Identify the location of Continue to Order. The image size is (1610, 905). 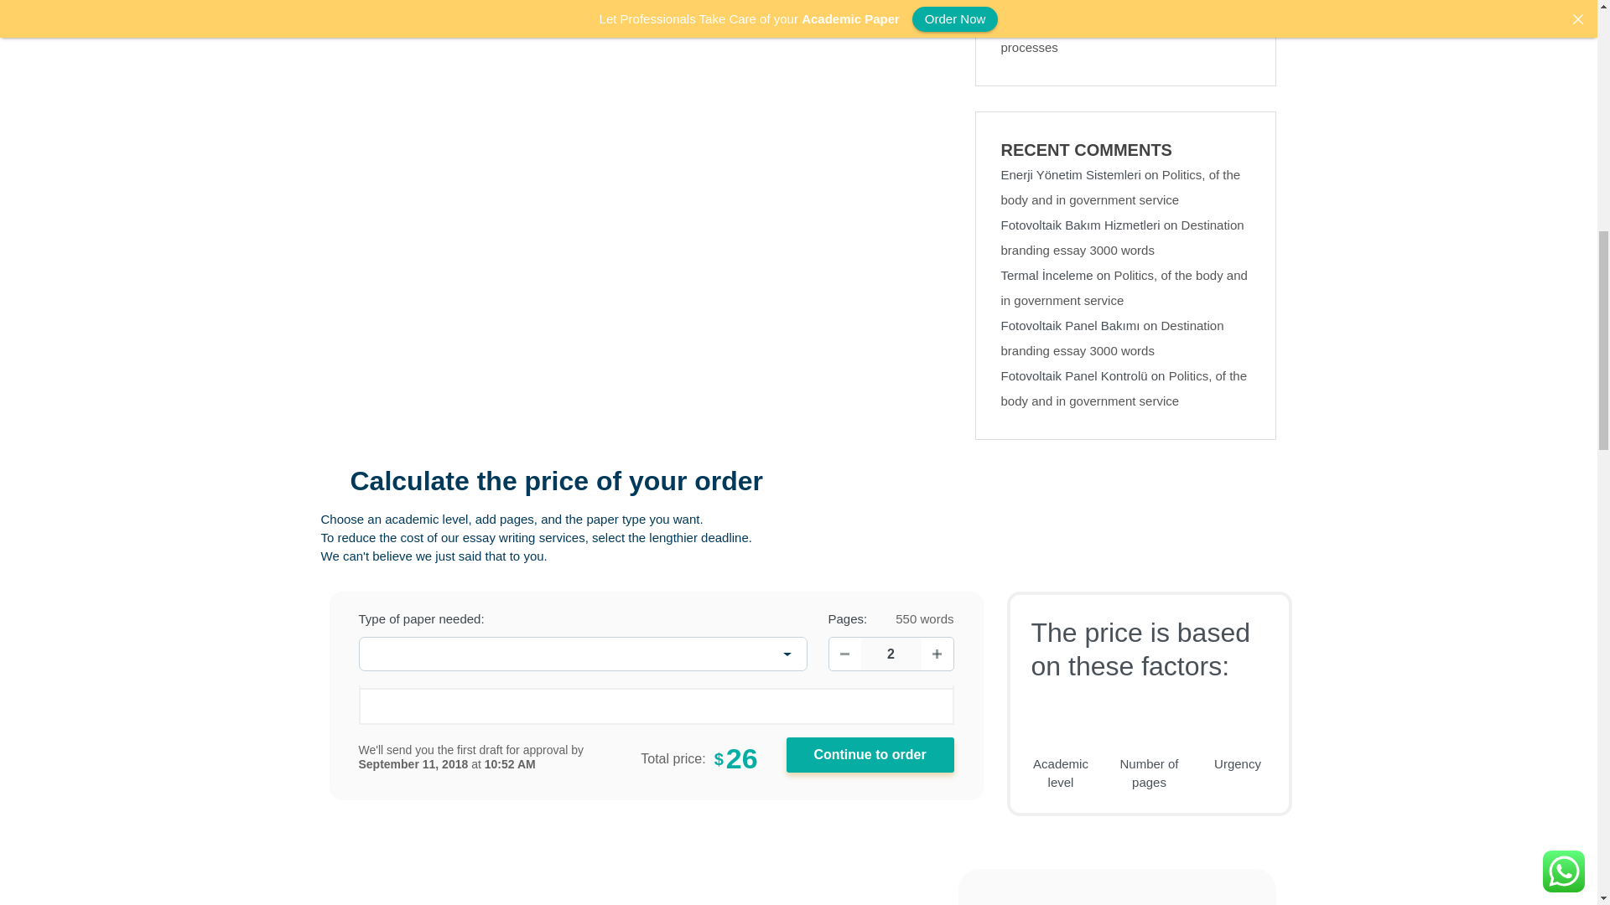
(870, 755).